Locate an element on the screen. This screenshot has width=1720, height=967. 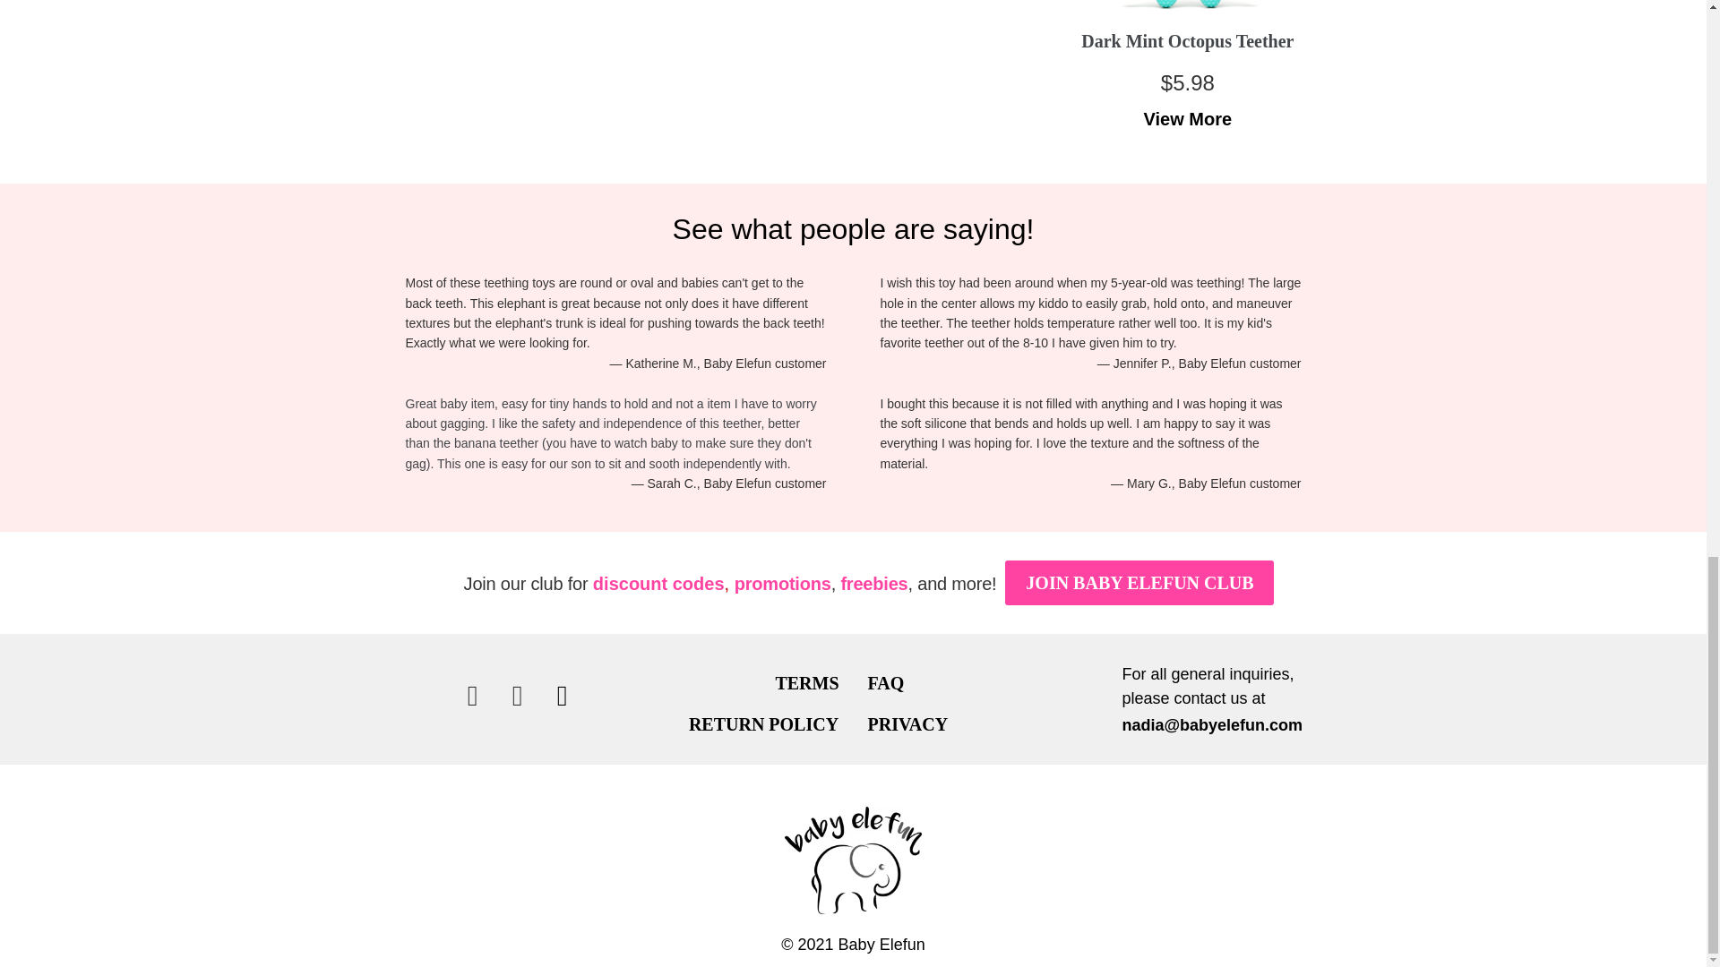
Dark Mint Octopus Teether is located at coordinates (1187, 41).